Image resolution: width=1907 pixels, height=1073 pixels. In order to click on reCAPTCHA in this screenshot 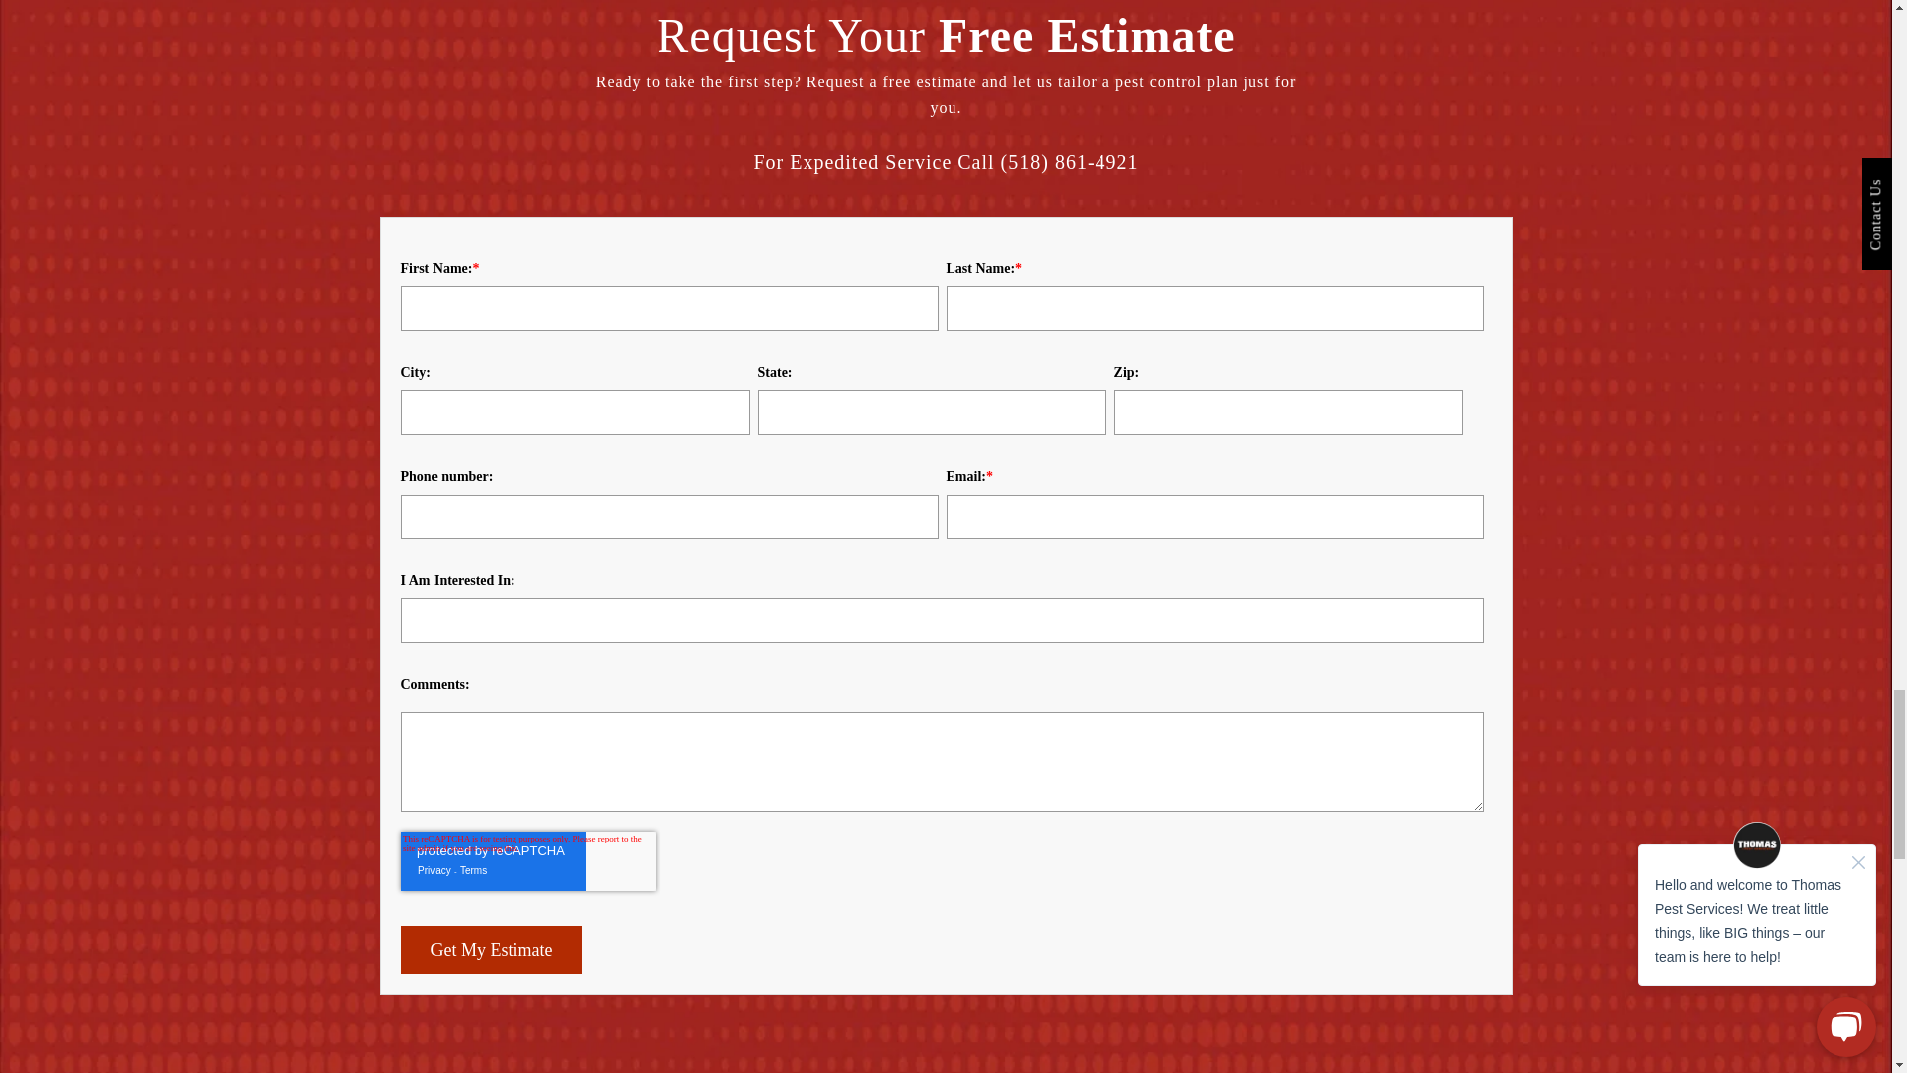, I will do `click(528, 861)`.